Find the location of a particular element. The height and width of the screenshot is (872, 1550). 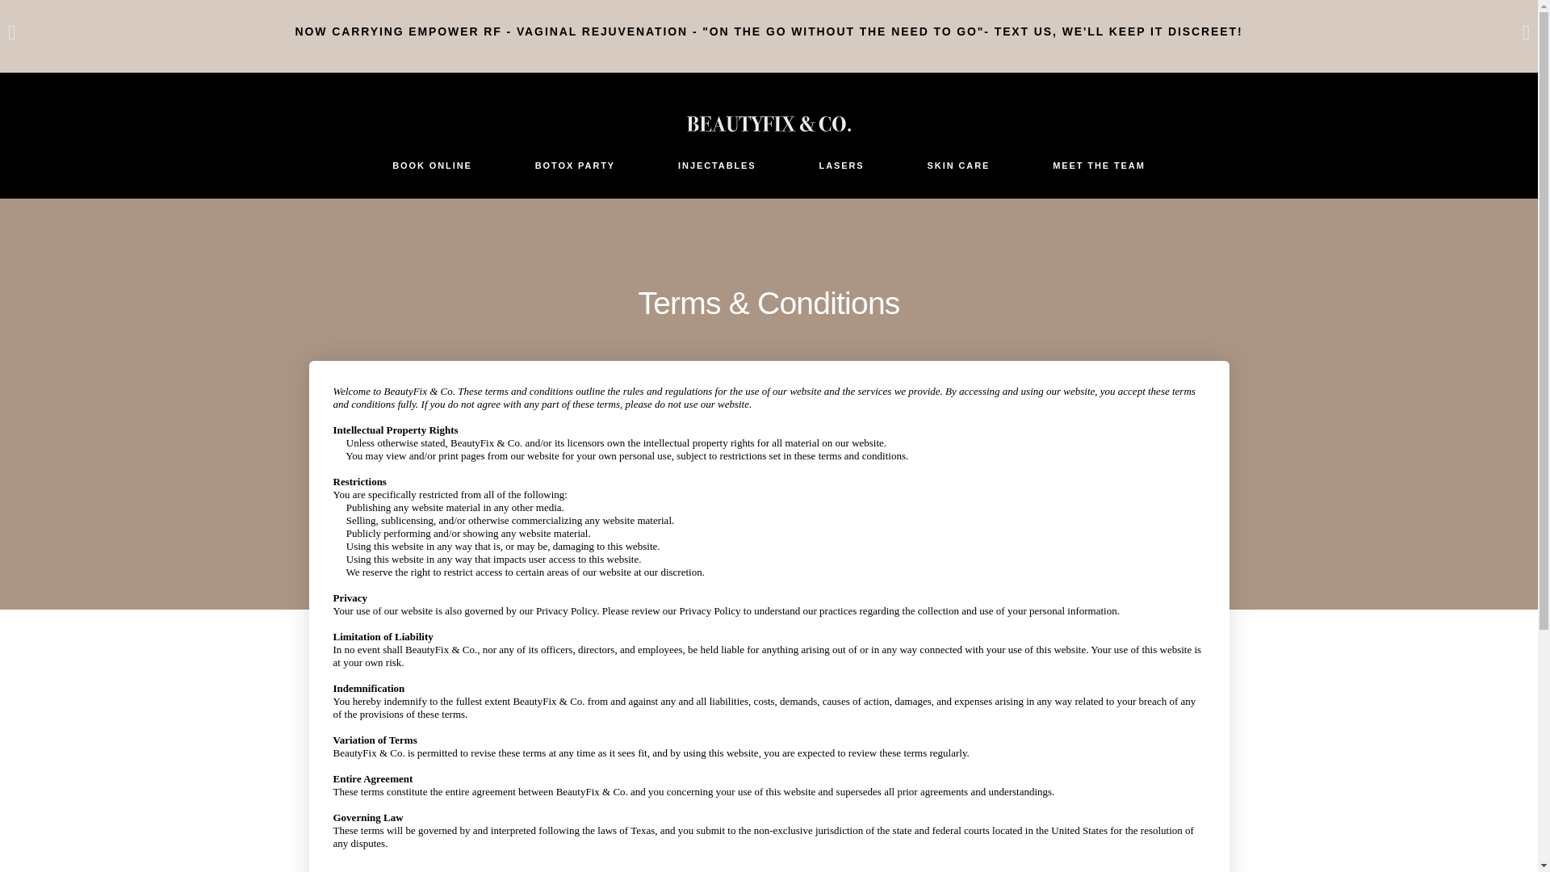

BOTOX PARTY is located at coordinates (575, 166).